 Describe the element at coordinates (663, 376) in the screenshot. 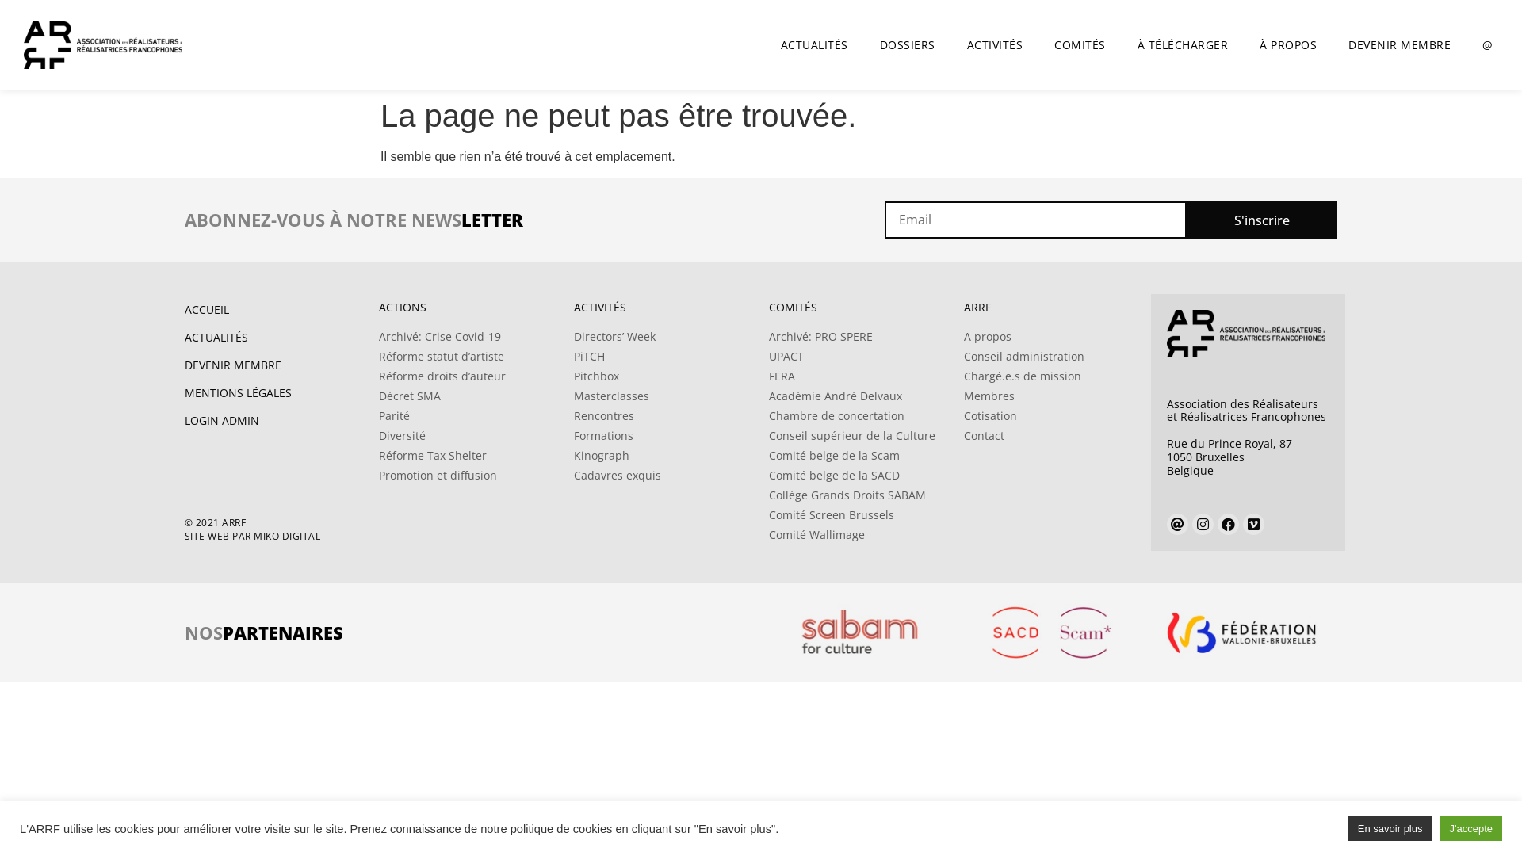

I see `Pitchbox` at that location.